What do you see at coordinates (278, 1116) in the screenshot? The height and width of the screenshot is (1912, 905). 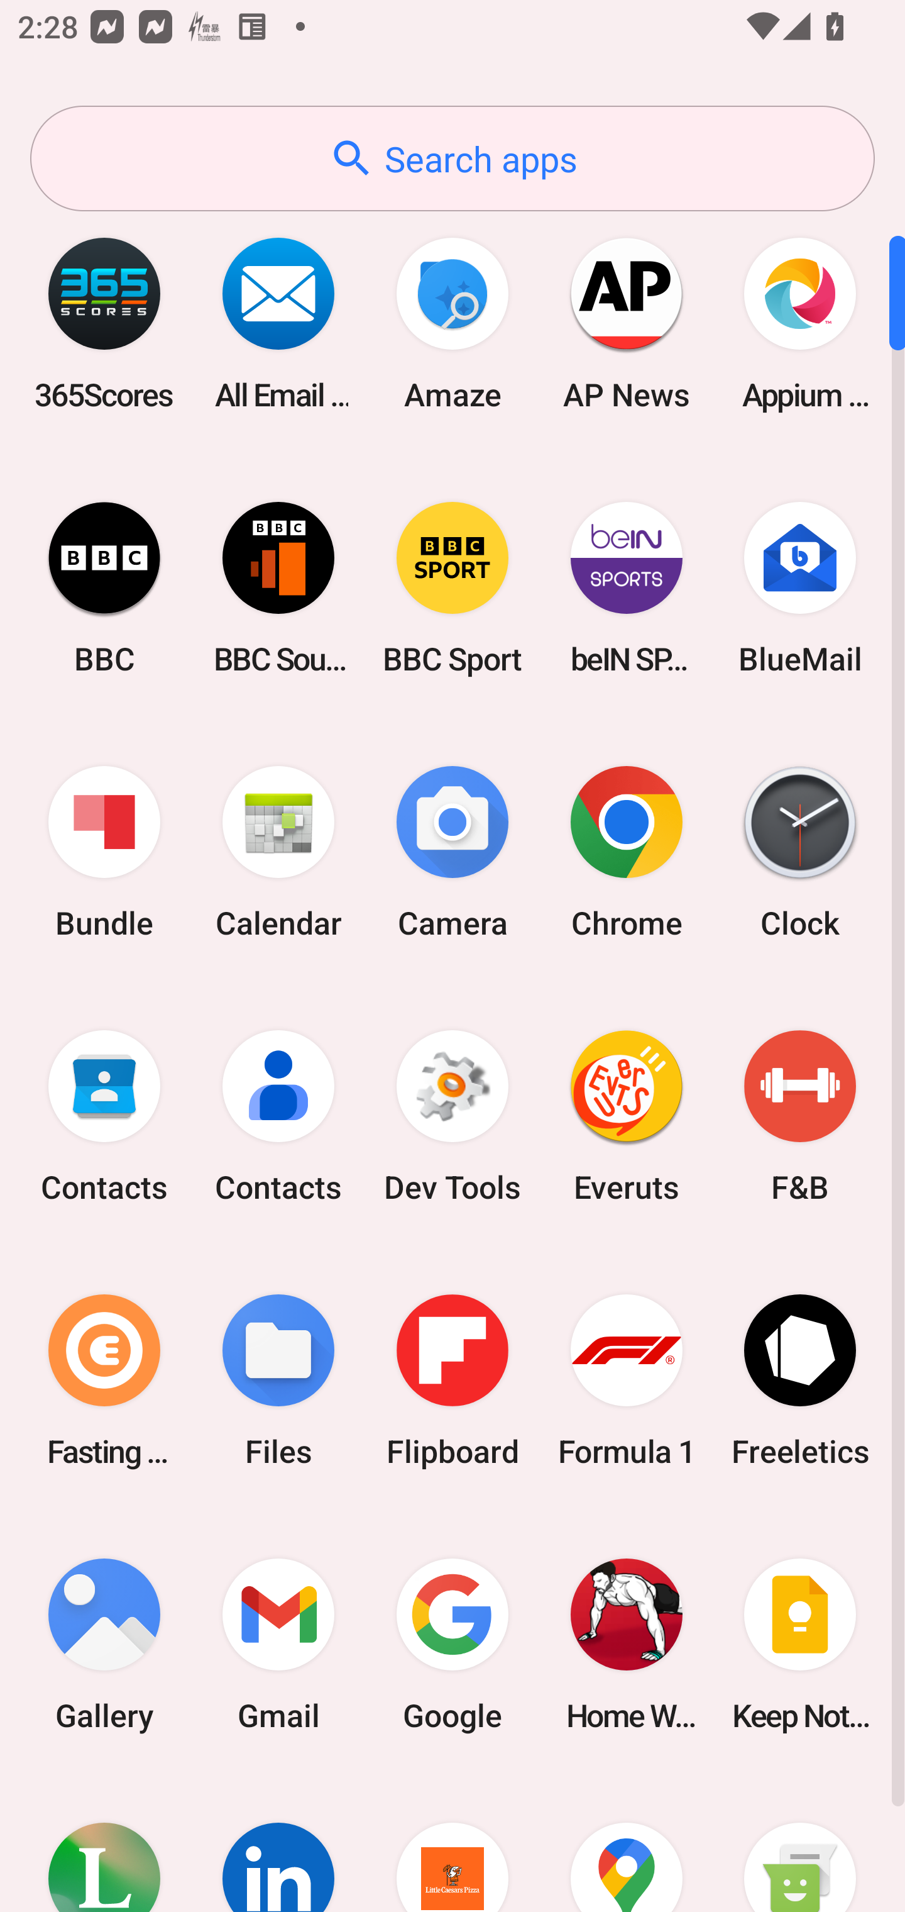 I see `Contacts` at bounding box center [278, 1116].